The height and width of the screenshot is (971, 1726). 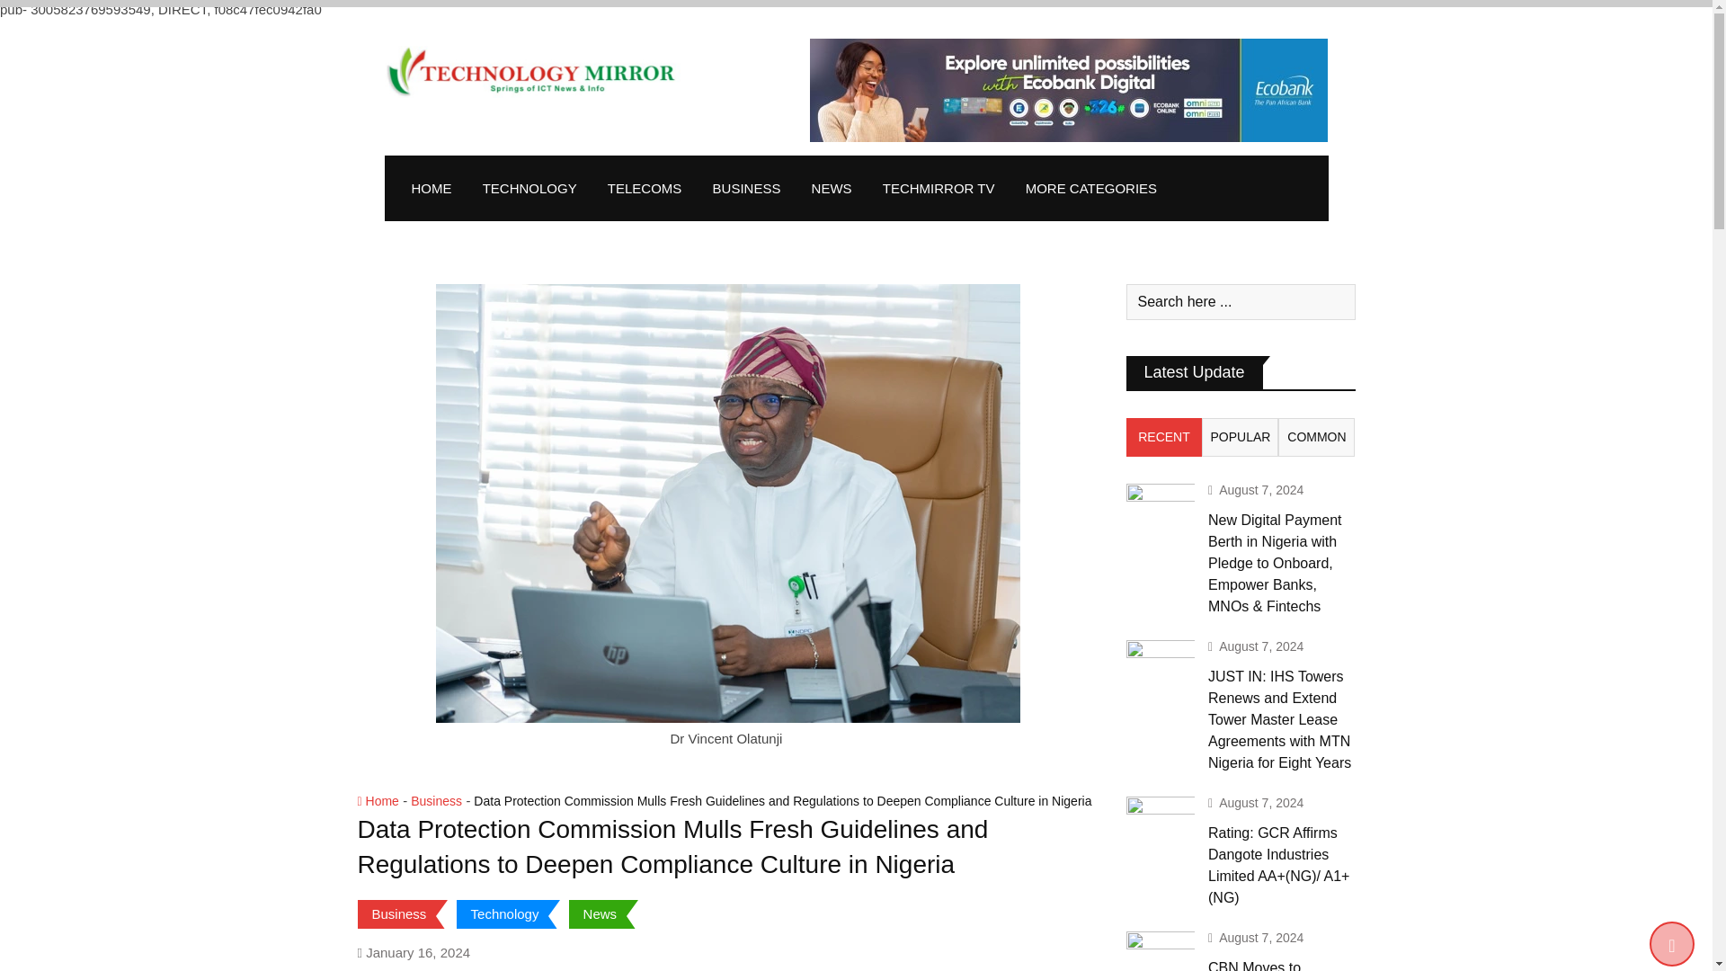 What do you see at coordinates (939, 187) in the screenshot?
I see `TECHMIRROR TV` at bounding box center [939, 187].